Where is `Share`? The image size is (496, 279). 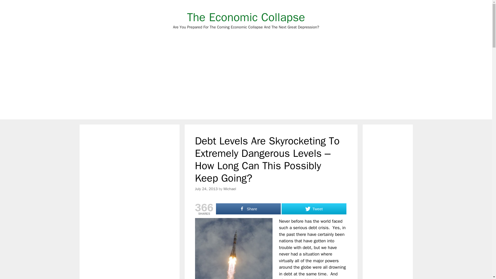 Share is located at coordinates (248, 209).